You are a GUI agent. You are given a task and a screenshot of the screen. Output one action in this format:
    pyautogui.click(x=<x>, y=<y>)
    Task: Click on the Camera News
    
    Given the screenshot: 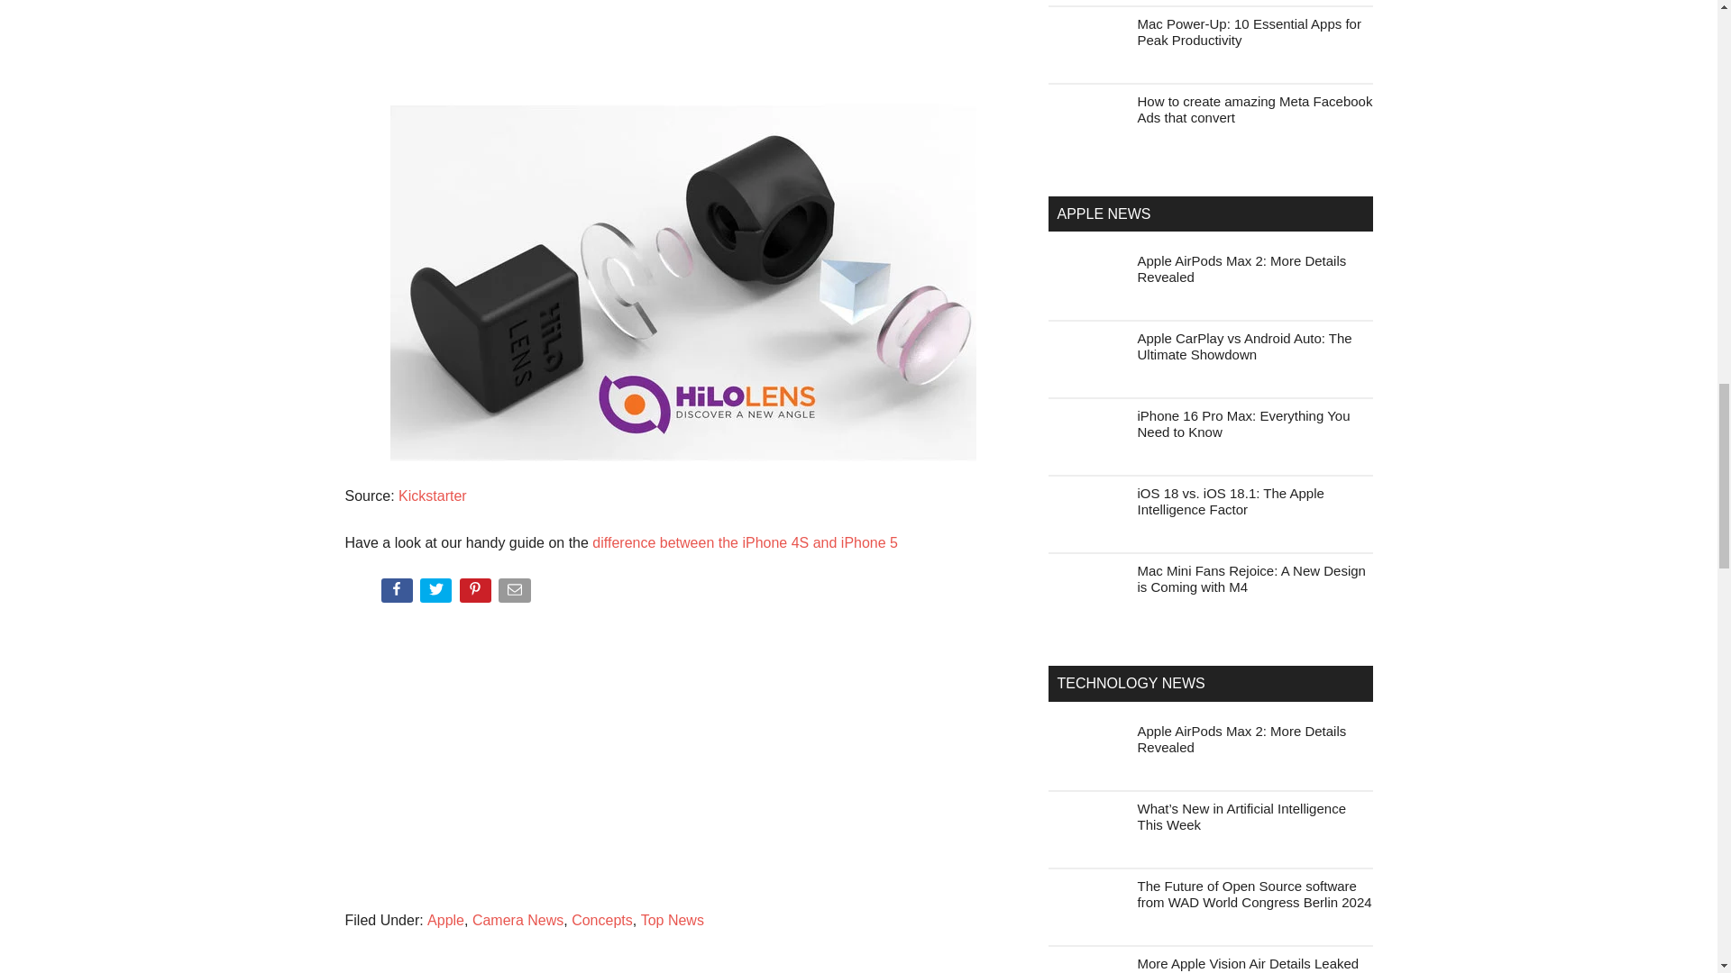 What is the action you would take?
    pyautogui.click(x=517, y=921)
    